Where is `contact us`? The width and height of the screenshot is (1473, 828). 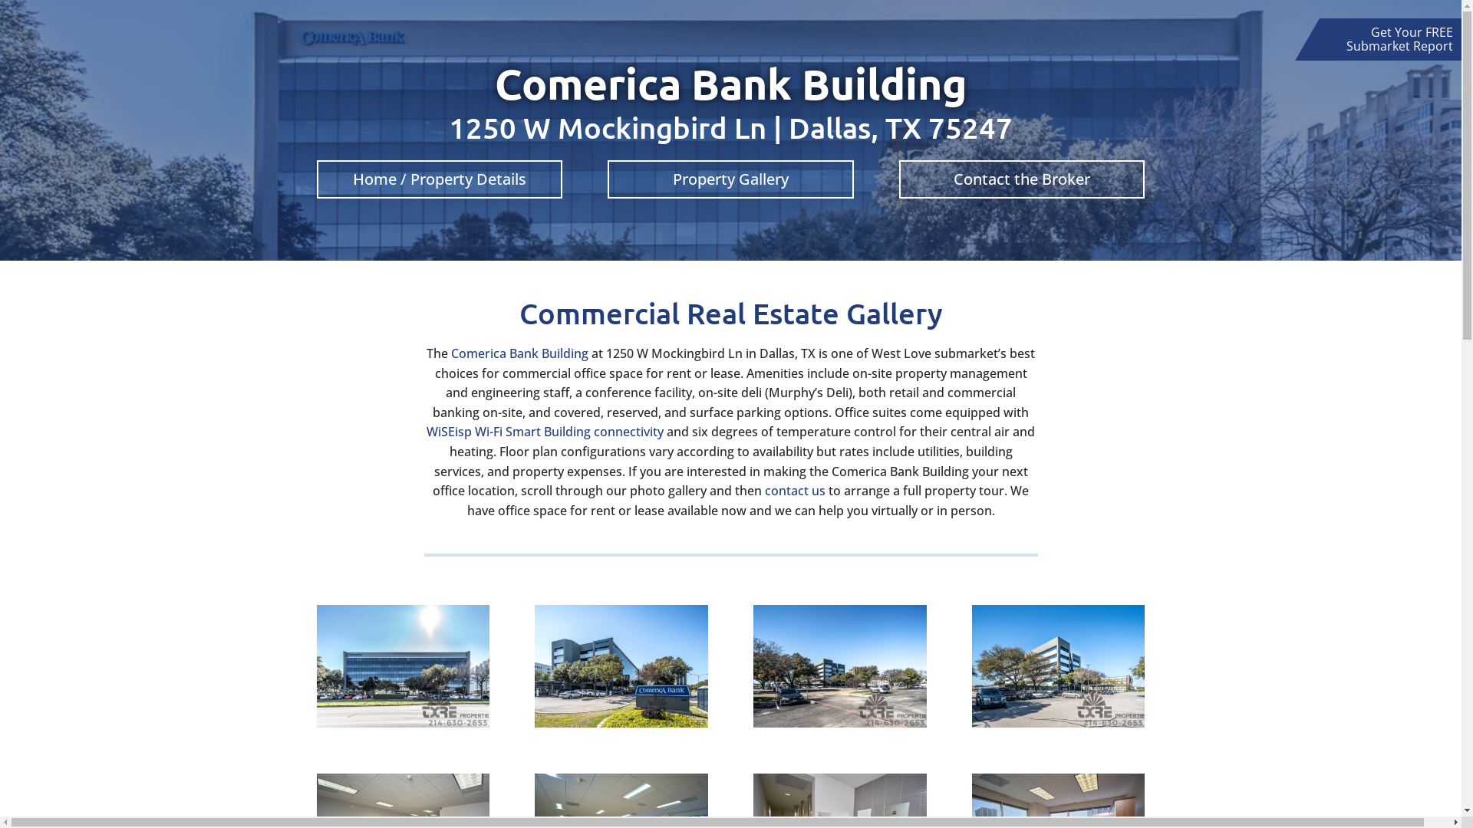
contact us is located at coordinates (795, 491).